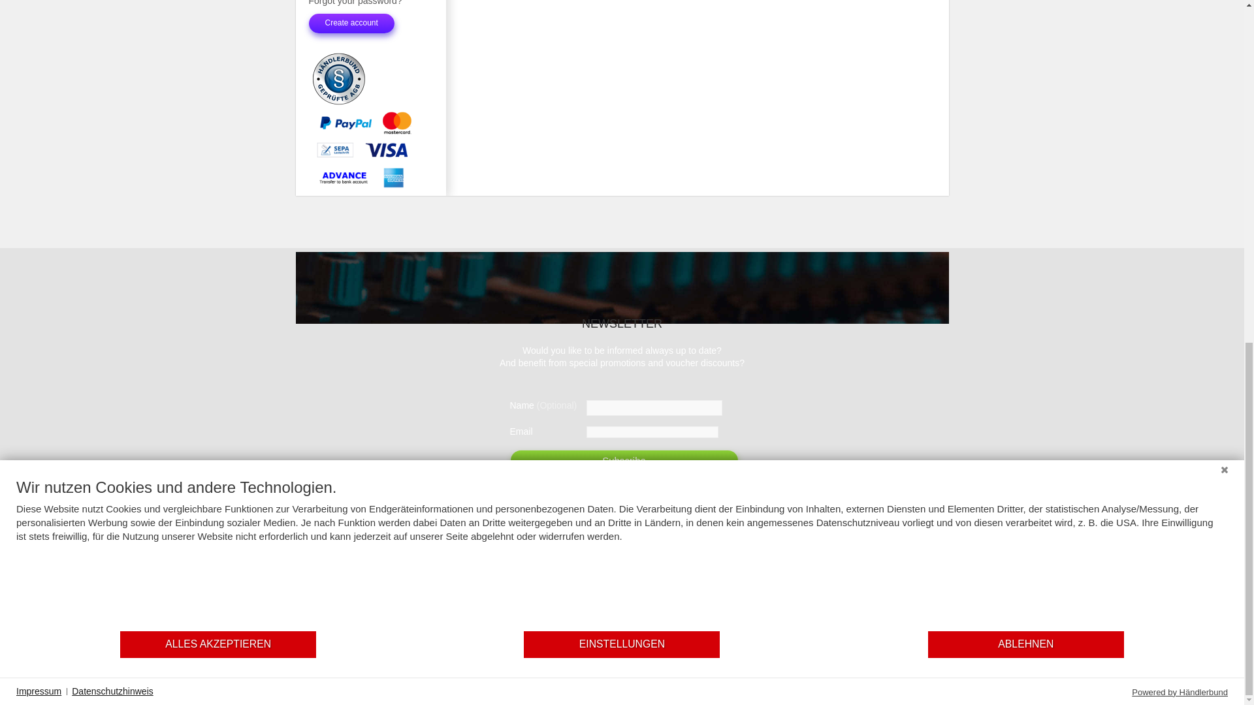 Image resolution: width=1254 pixels, height=705 pixels. What do you see at coordinates (396, 123) in the screenshot?
I see `Mastercard` at bounding box center [396, 123].